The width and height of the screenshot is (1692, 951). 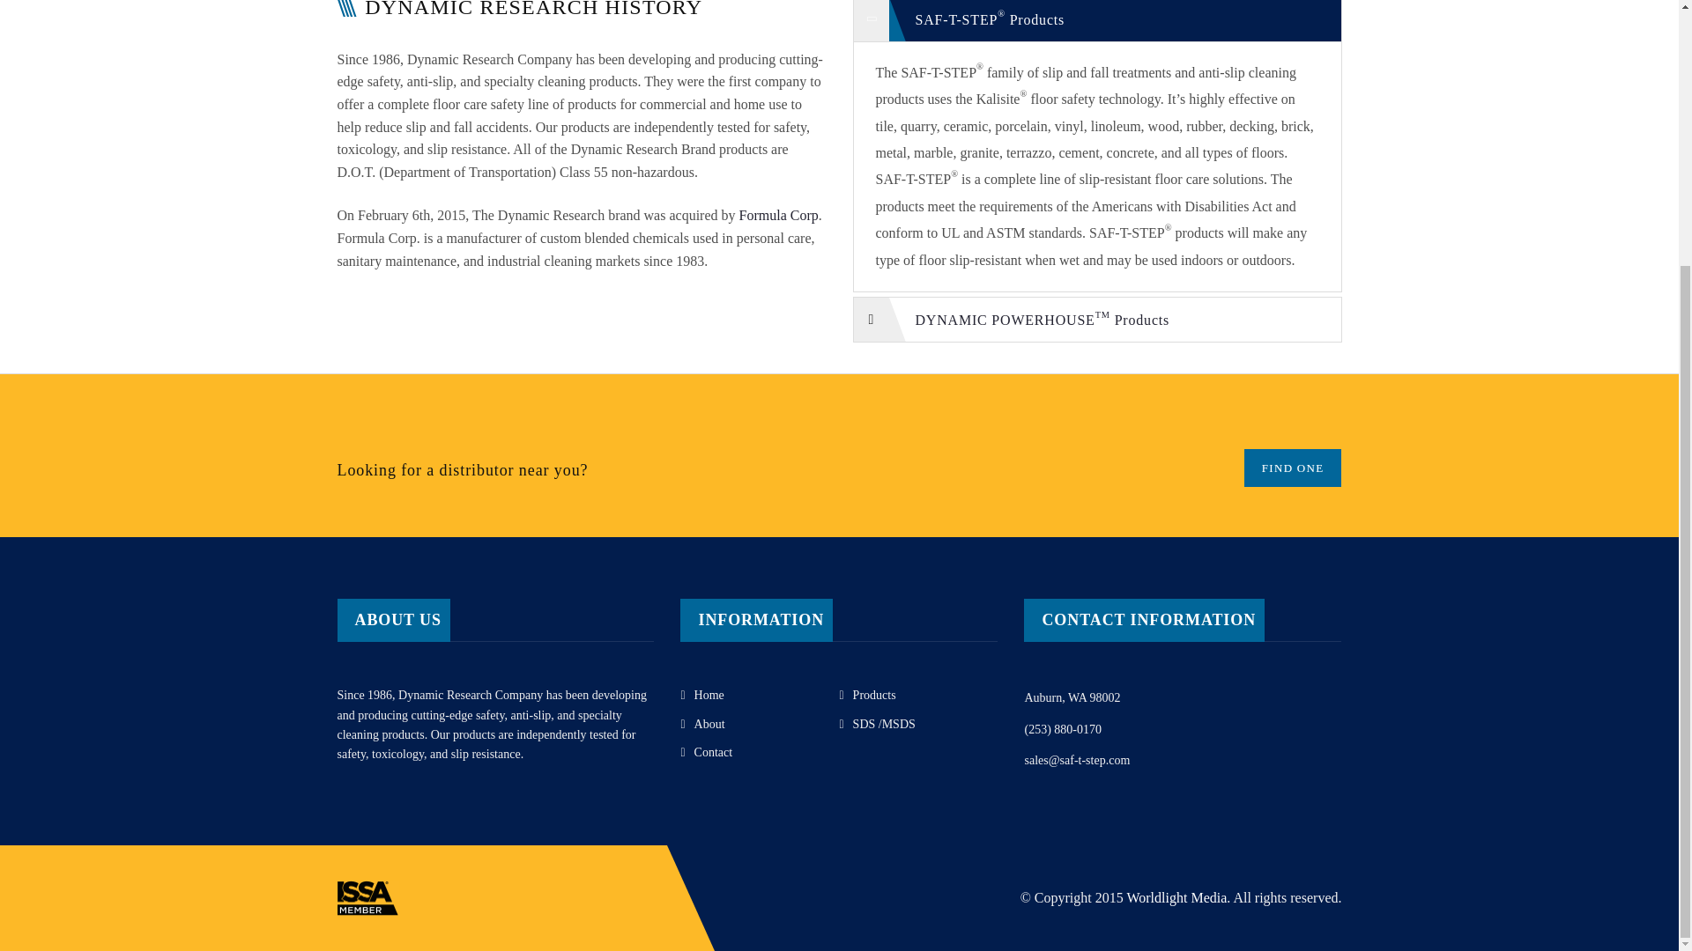 I want to click on FIND ONE, so click(x=1292, y=467).